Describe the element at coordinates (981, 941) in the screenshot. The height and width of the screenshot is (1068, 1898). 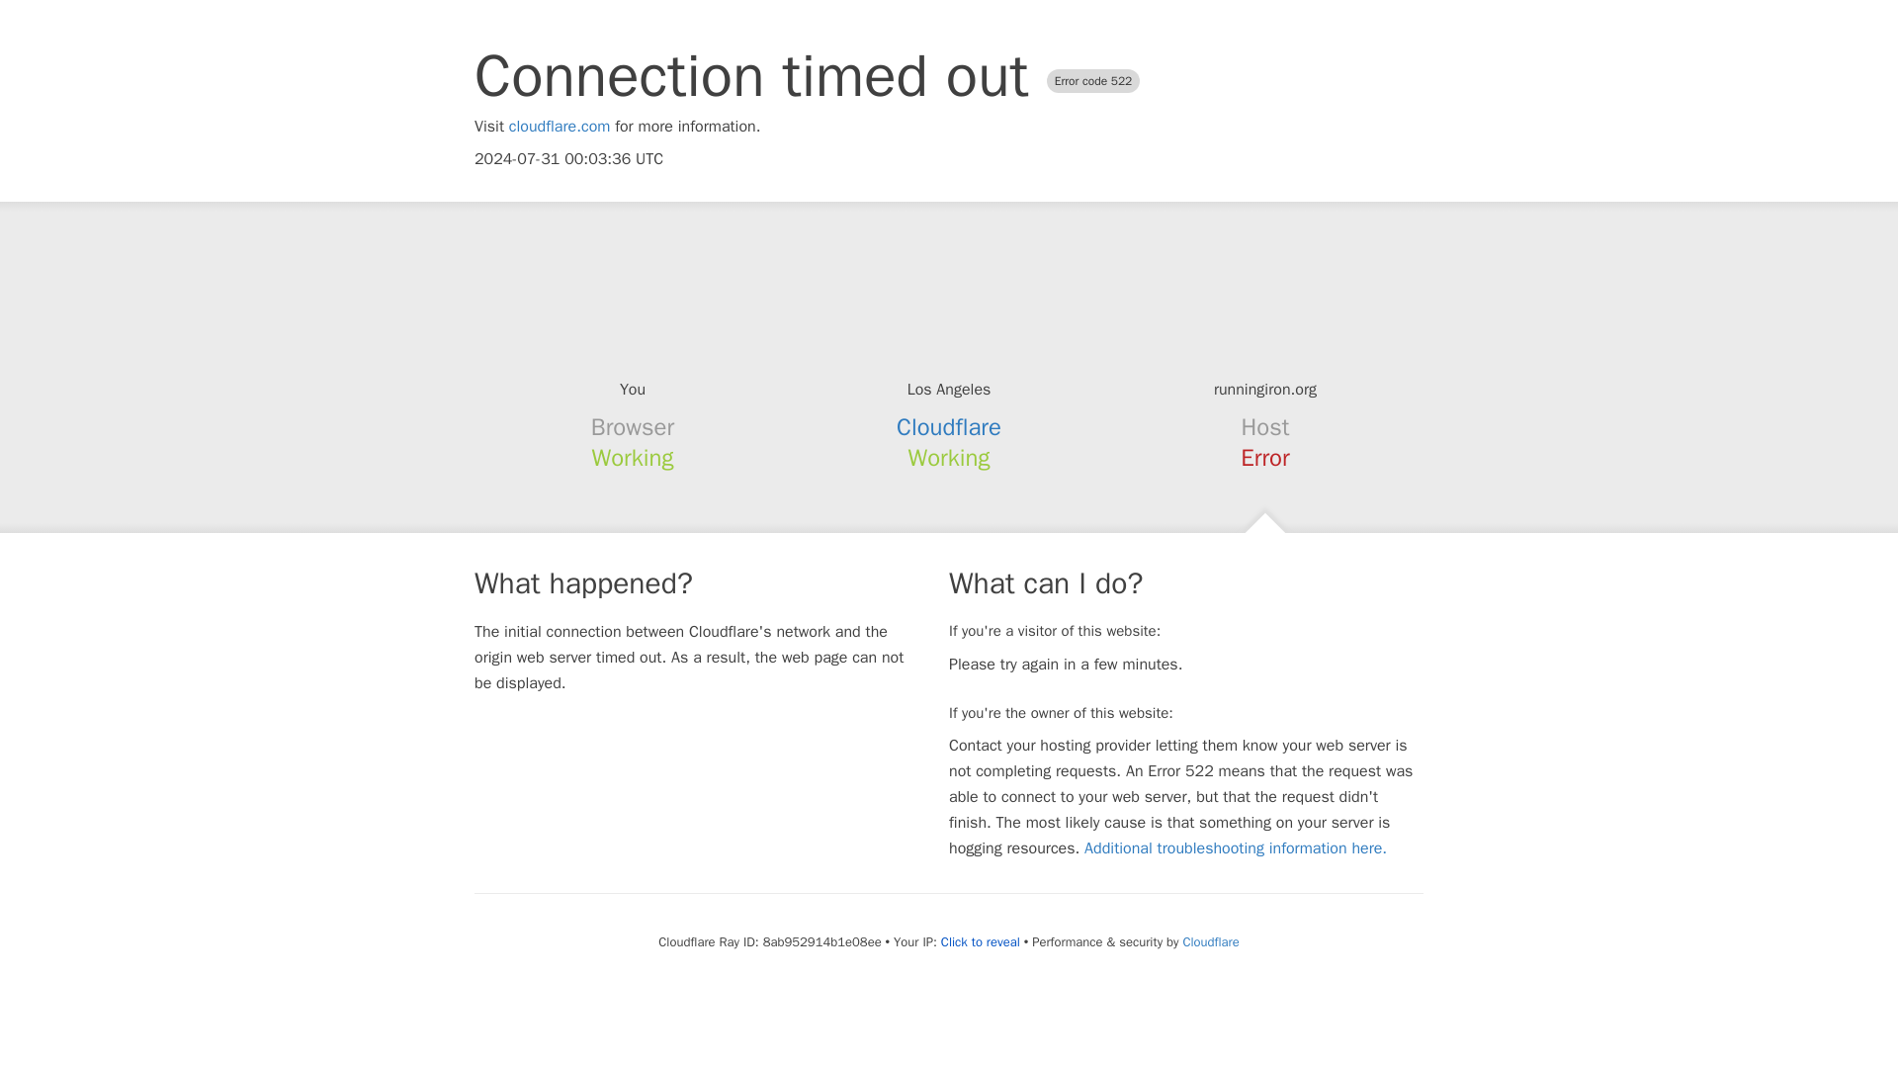
I see `Click to reveal` at that location.